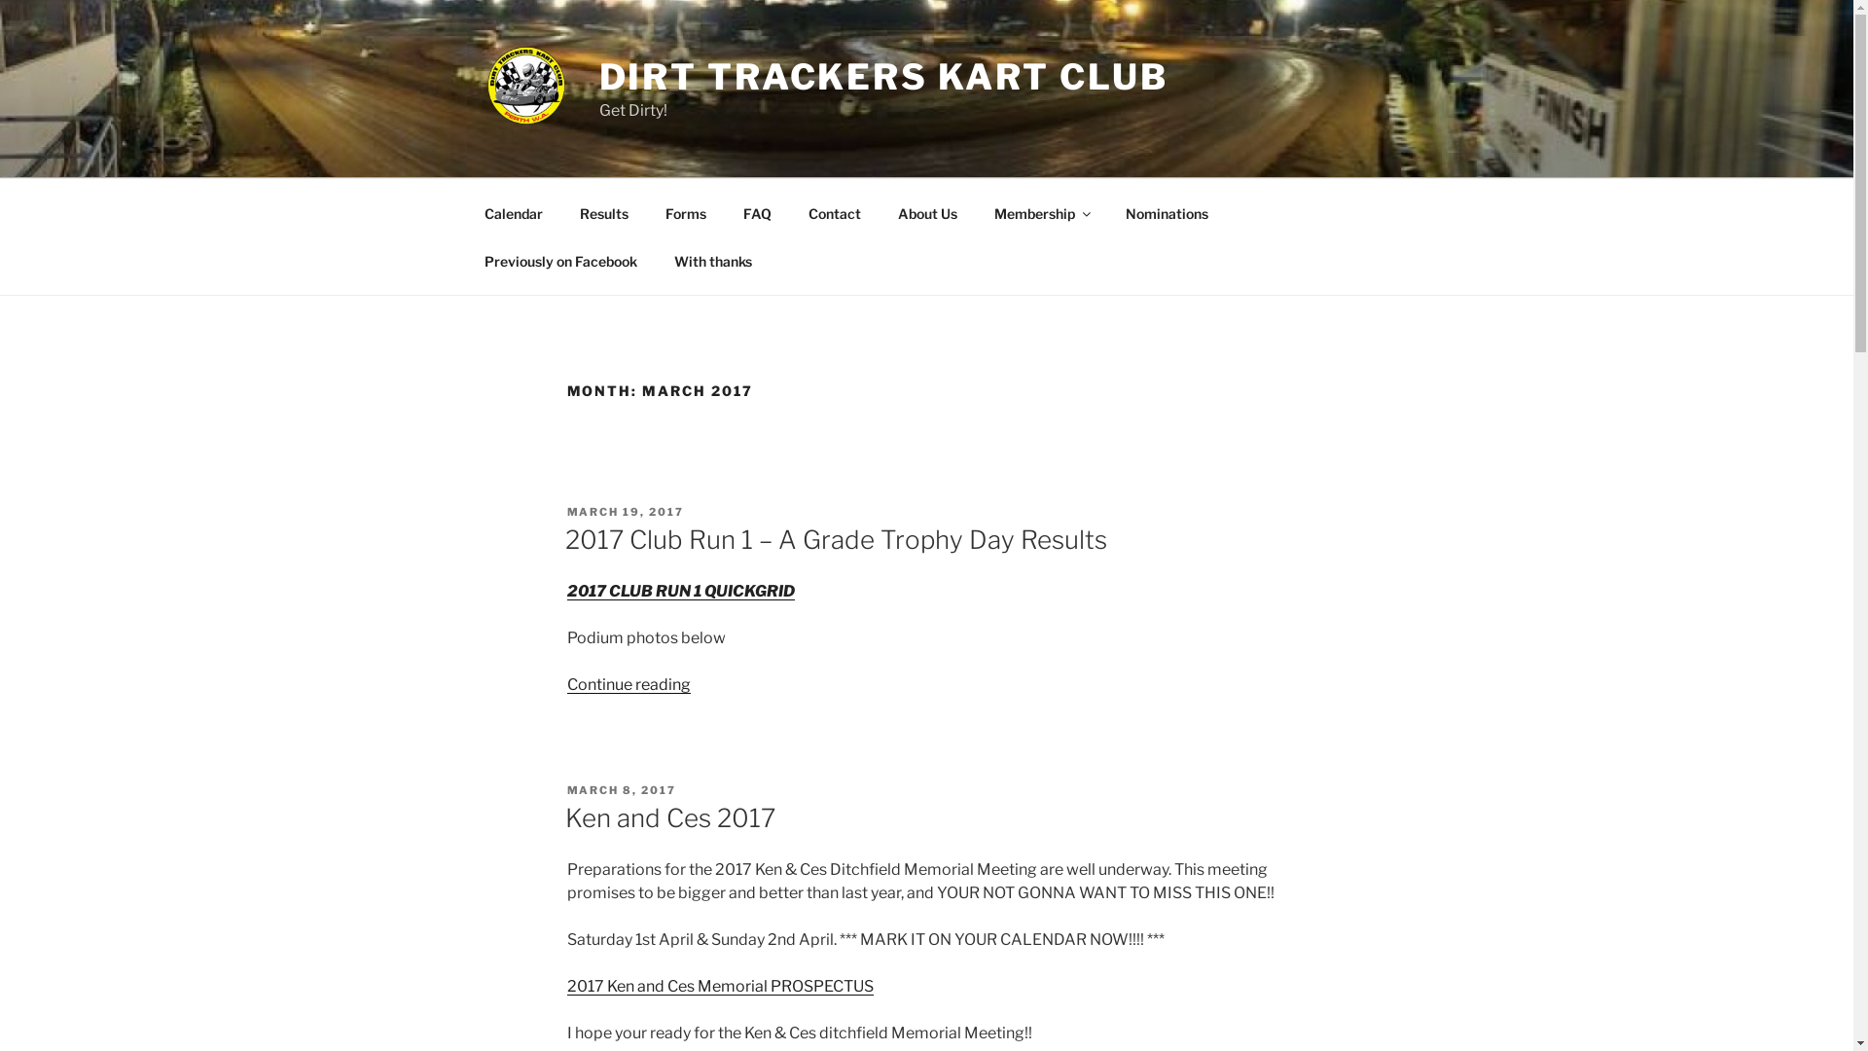  I want to click on About Us, so click(928, 212).